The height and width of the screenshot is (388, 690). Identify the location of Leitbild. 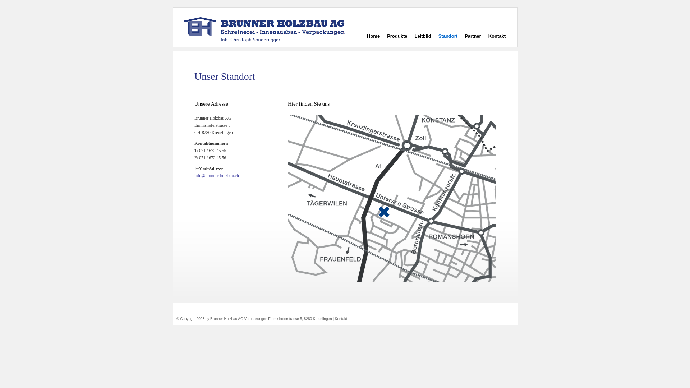
(423, 36).